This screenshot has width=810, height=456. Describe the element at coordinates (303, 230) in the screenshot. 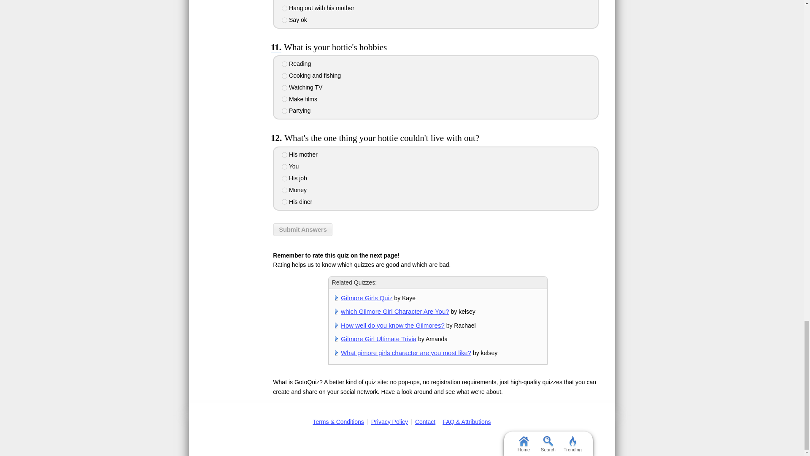

I see `Submit Answers` at that location.